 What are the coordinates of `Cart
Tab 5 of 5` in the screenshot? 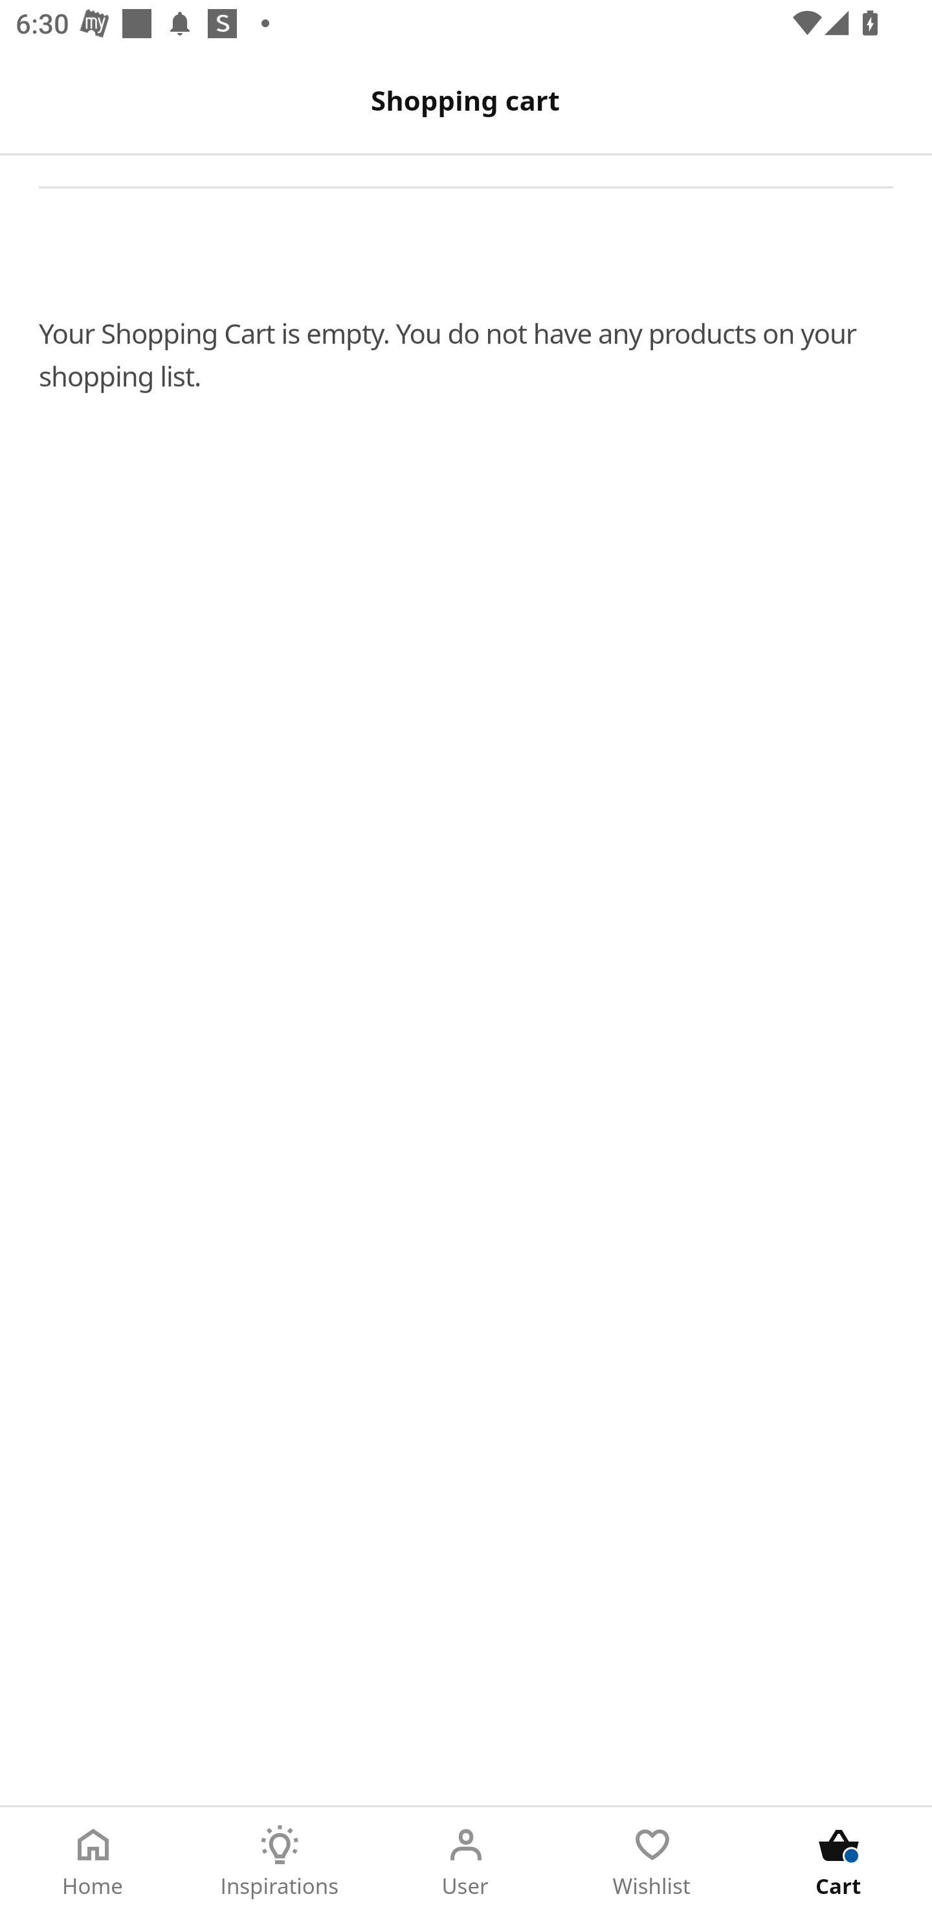 It's located at (839, 1862).